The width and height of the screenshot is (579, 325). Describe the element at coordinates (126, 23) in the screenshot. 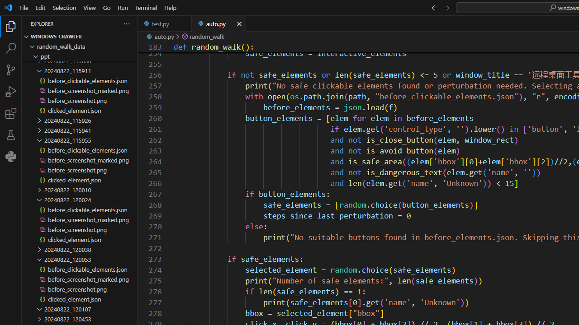

I see `Views and More Actions...` at that location.